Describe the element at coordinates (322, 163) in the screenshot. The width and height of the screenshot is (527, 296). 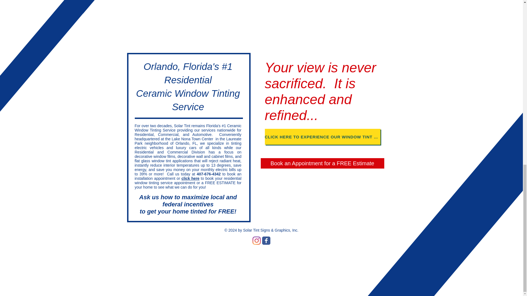
I see `Book an Appointment for a FREE Estimate` at that location.